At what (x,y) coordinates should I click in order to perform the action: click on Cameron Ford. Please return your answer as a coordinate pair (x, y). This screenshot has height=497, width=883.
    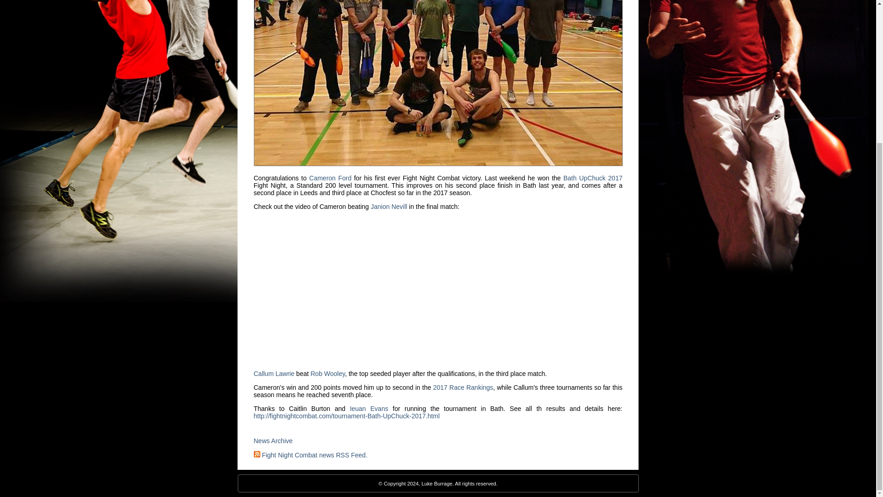
    Looking at the image, I should click on (330, 178).